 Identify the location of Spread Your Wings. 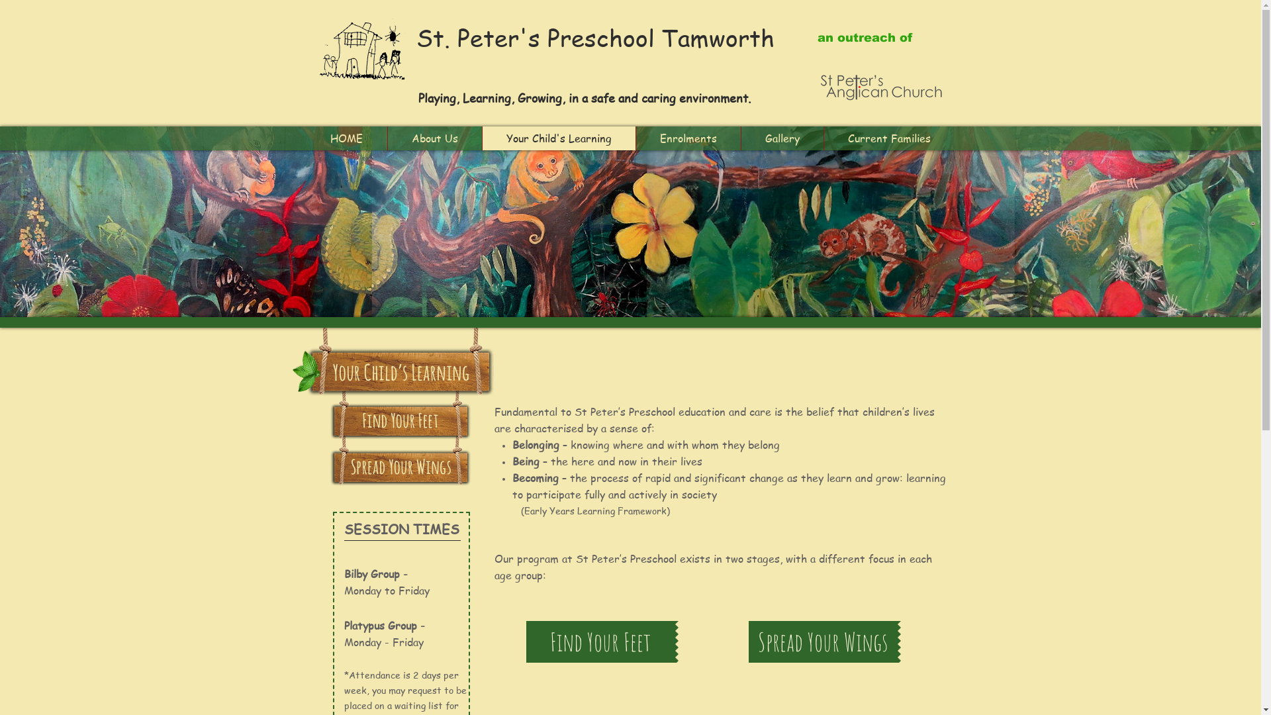
(822, 642).